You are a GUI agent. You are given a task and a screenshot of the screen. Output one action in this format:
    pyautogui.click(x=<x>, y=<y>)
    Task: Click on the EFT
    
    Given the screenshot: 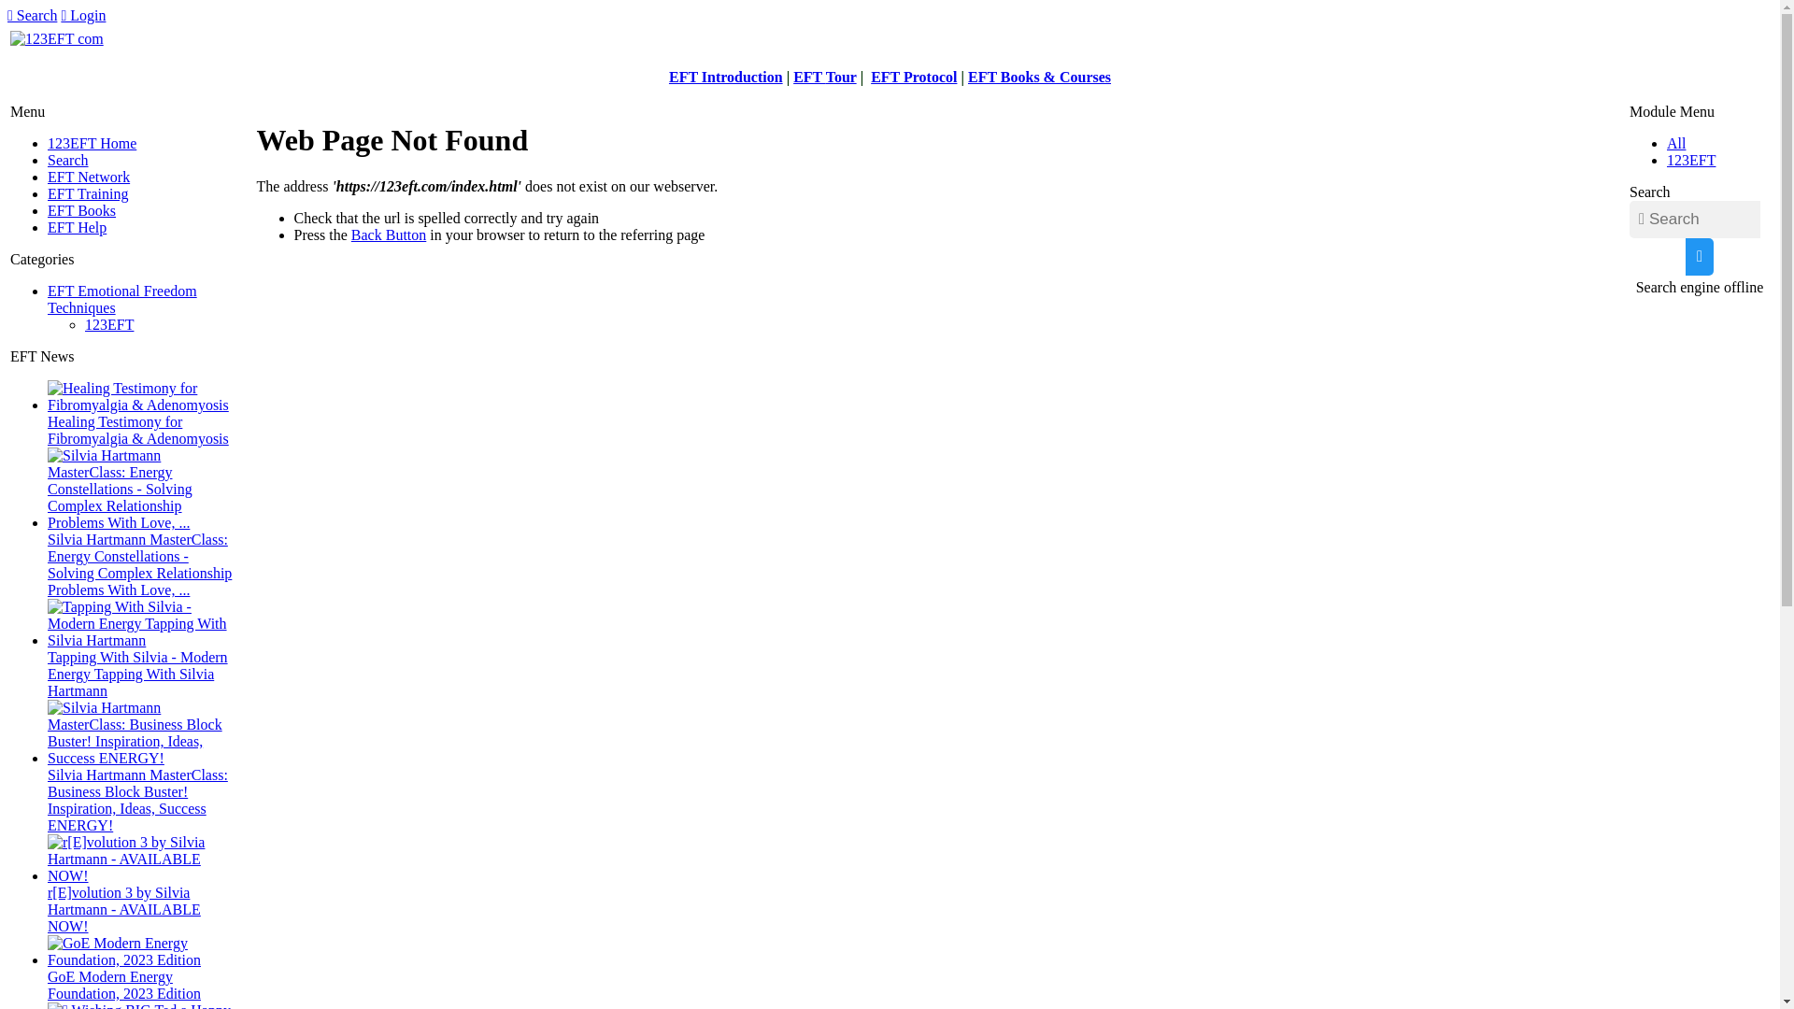 What is the action you would take?
    pyautogui.click(x=809, y=77)
    